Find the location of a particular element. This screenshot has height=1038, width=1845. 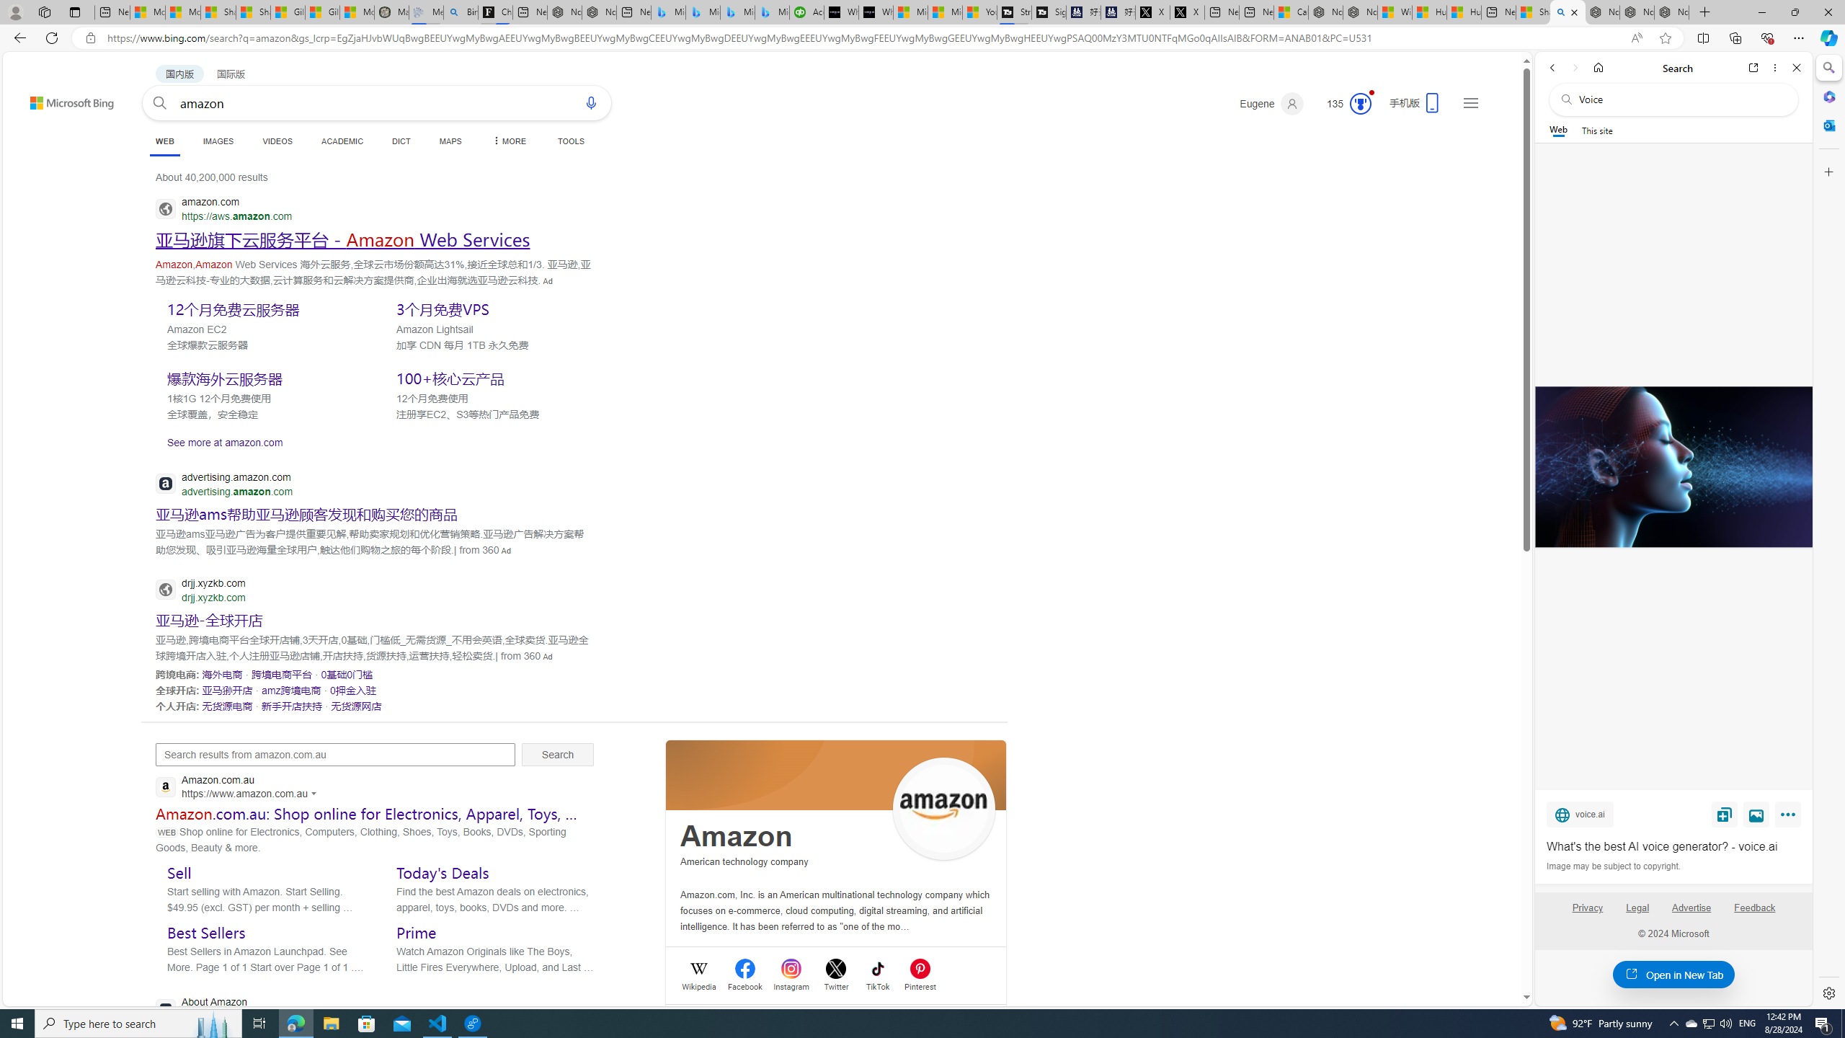

Microsoft Start is located at coordinates (946, 12).